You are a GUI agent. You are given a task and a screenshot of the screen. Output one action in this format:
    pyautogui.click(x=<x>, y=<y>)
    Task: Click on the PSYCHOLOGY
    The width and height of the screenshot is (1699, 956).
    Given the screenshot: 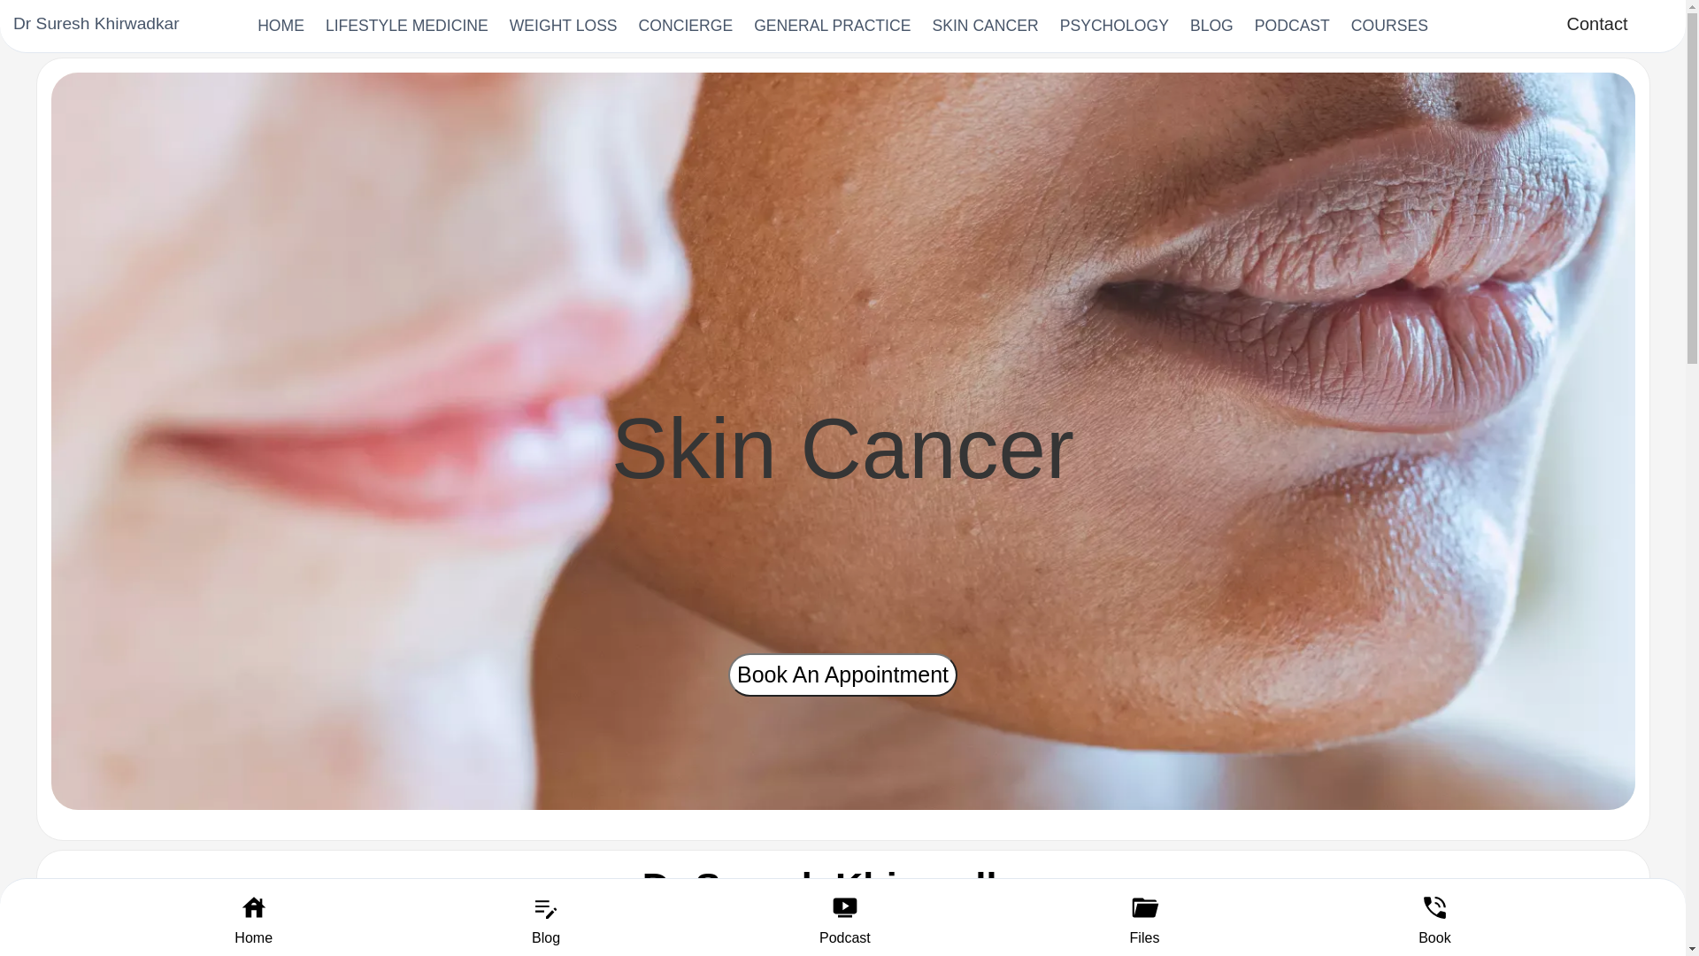 What is the action you would take?
    pyautogui.click(x=1115, y=27)
    